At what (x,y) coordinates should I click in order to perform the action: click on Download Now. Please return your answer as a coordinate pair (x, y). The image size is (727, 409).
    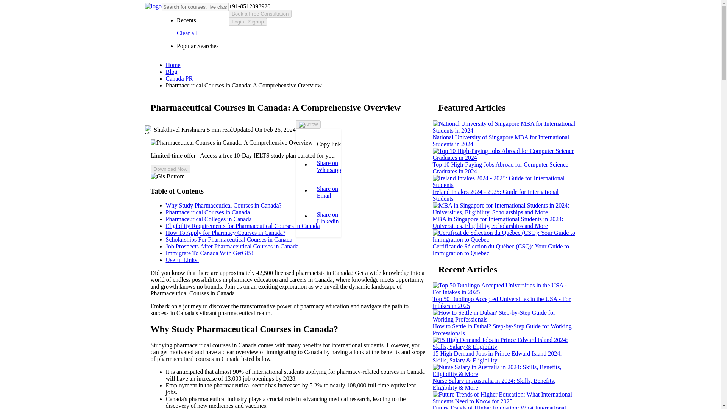
    Looking at the image, I should click on (170, 169).